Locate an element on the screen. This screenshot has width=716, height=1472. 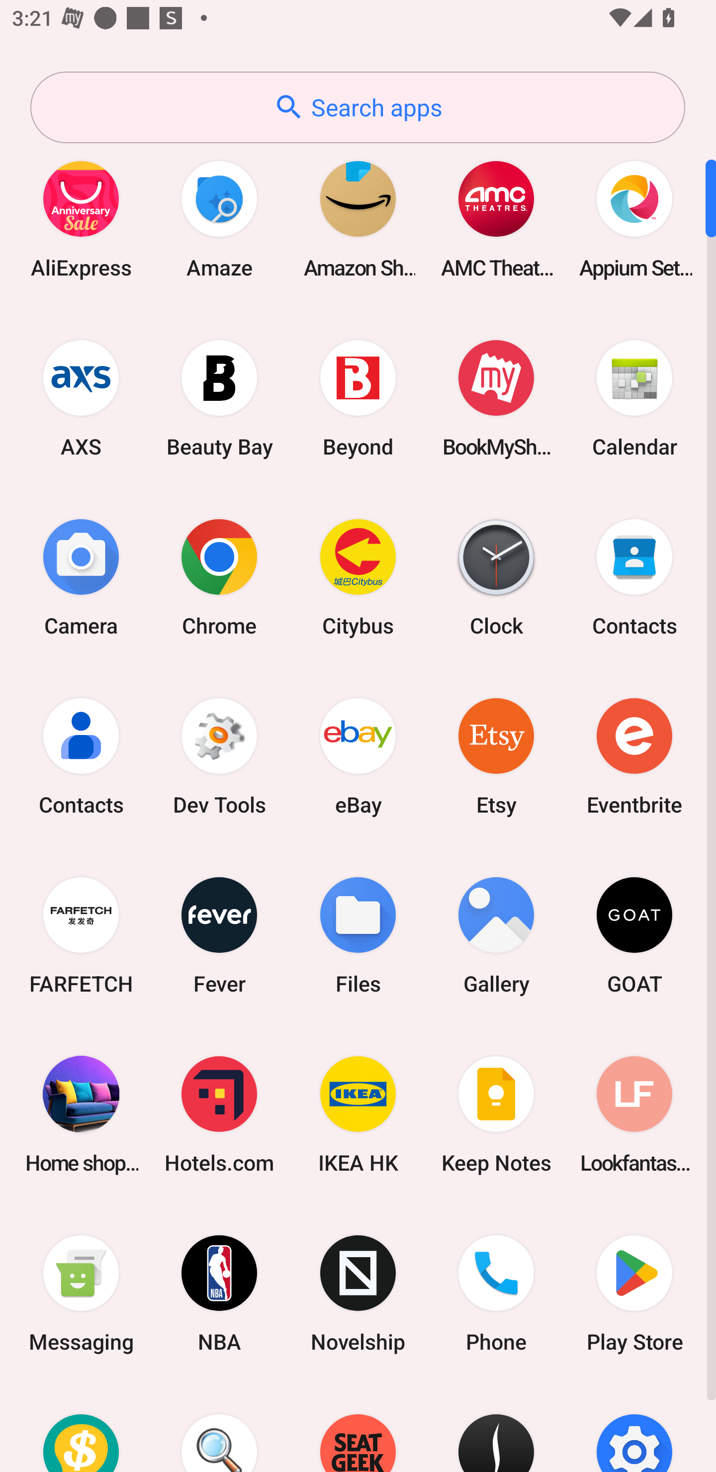
AXS is located at coordinates (81, 398).